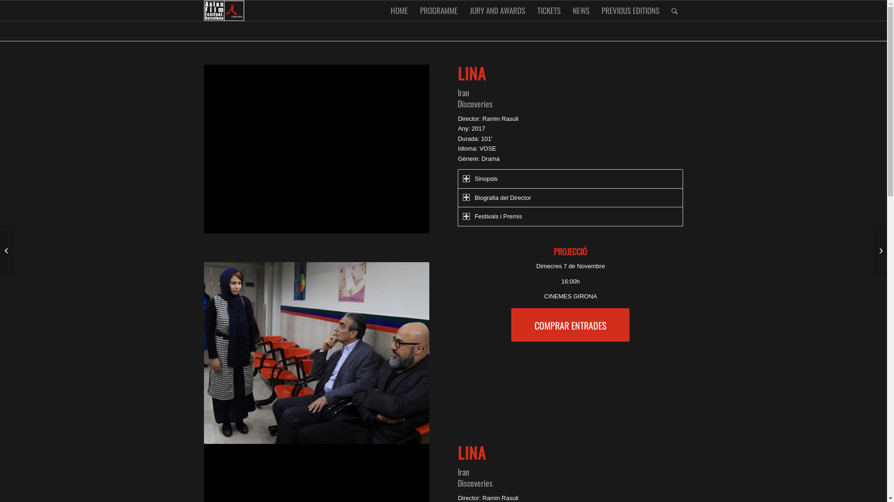  Describe the element at coordinates (549, 11) in the screenshot. I see `TICKETS` at that location.